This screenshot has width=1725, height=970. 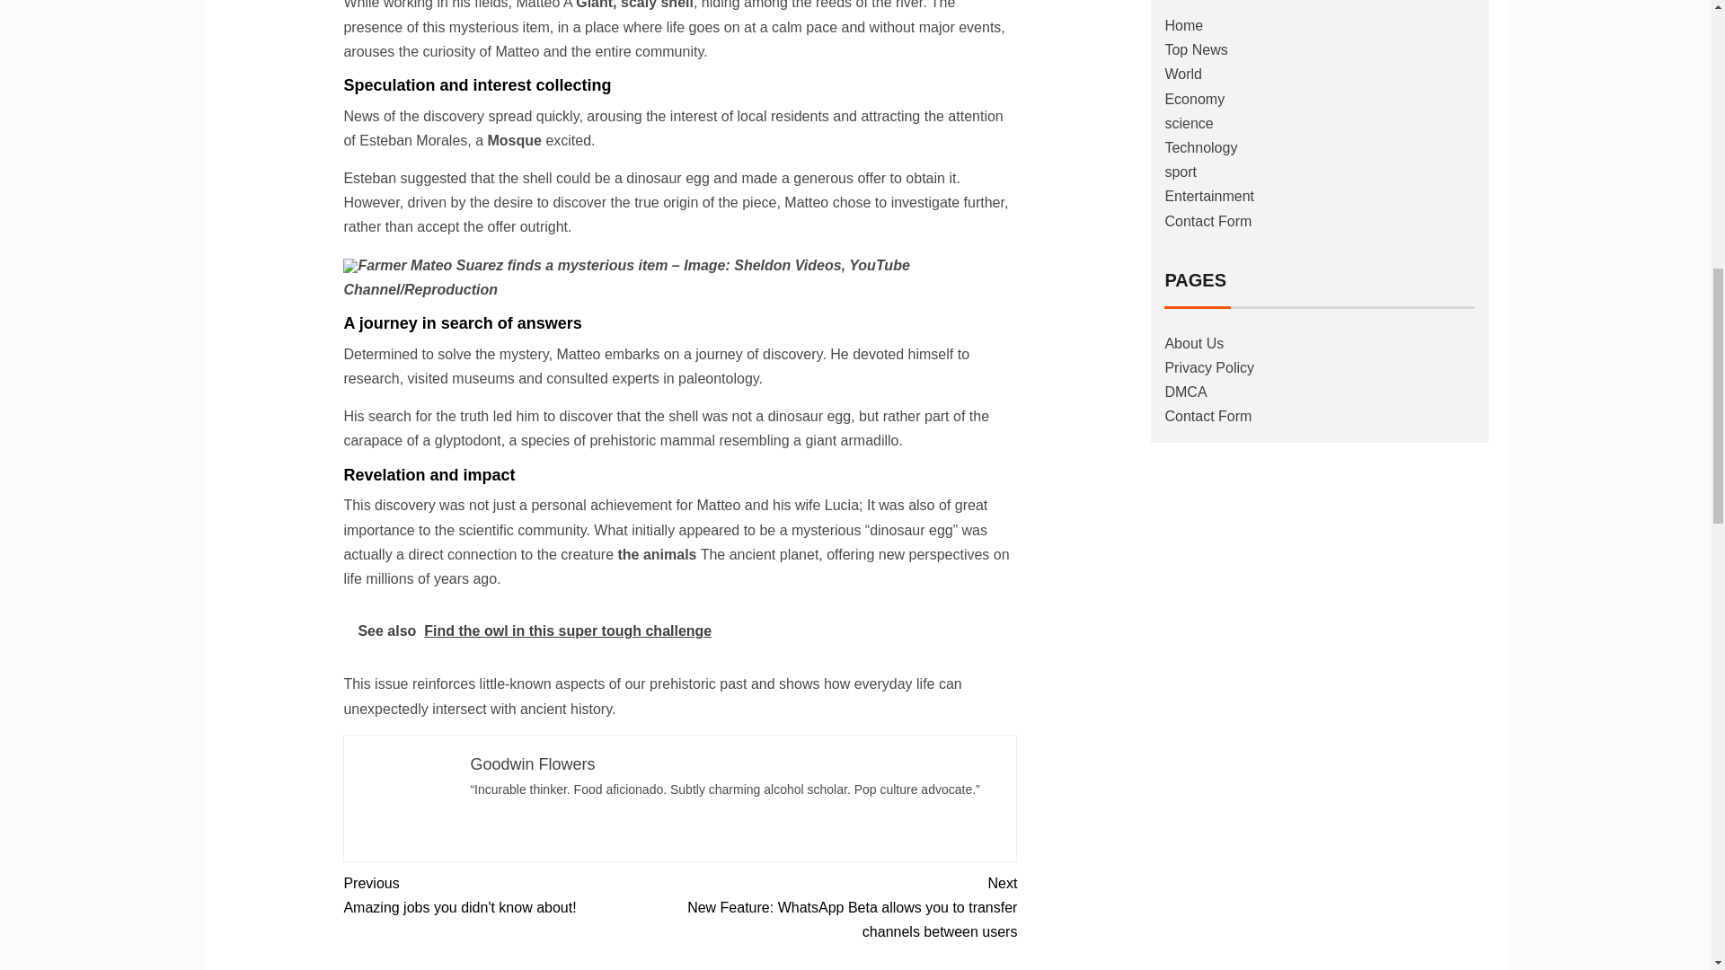 I want to click on See also  Find the owl in this super tough challenge, so click(x=532, y=763).